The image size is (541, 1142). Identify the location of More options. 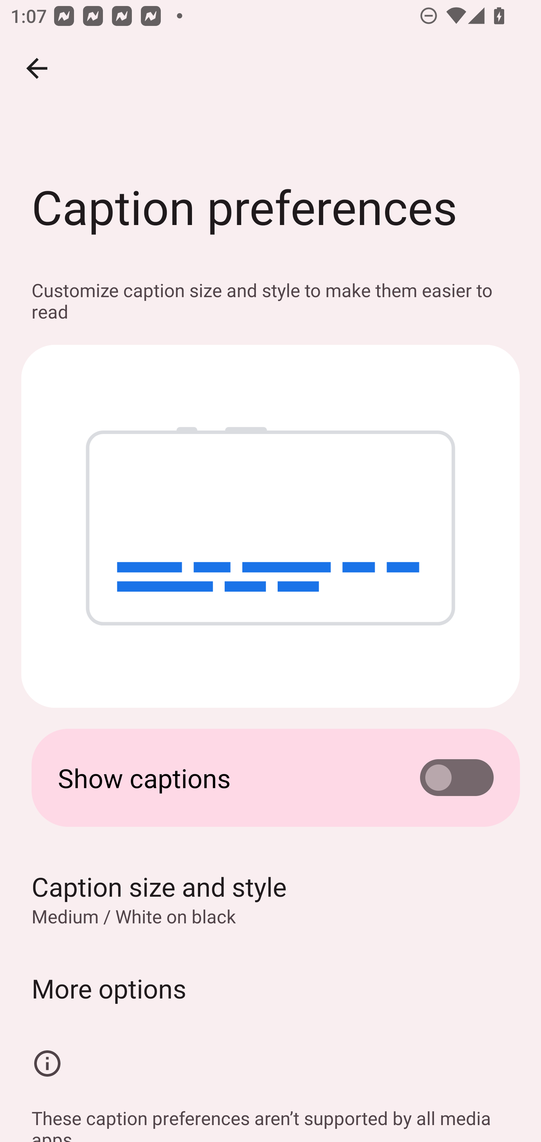
(270, 988).